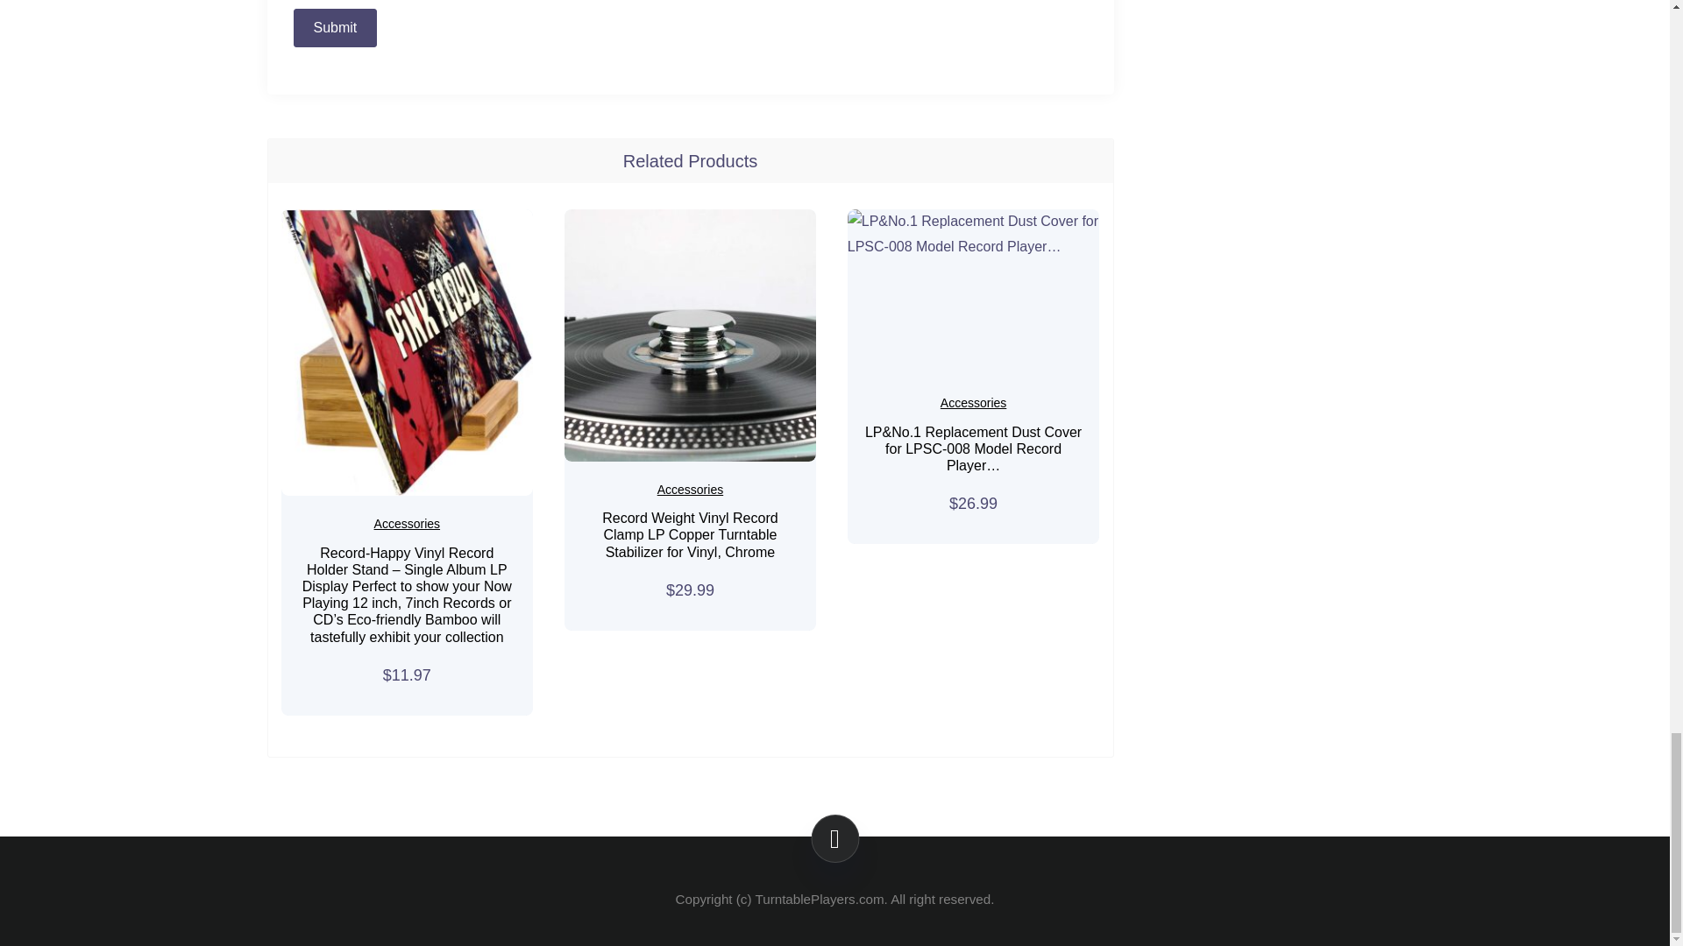 This screenshot has height=946, width=1683. What do you see at coordinates (335, 28) in the screenshot?
I see `Submit` at bounding box center [335, 28].